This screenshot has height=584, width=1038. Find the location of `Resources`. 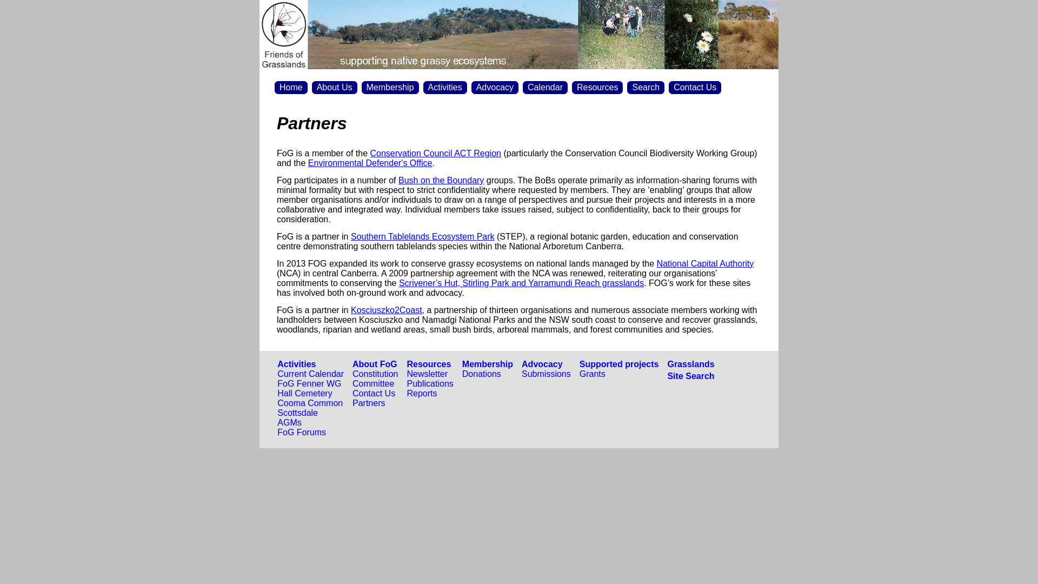

Resources is located at coordinates (597, 88).